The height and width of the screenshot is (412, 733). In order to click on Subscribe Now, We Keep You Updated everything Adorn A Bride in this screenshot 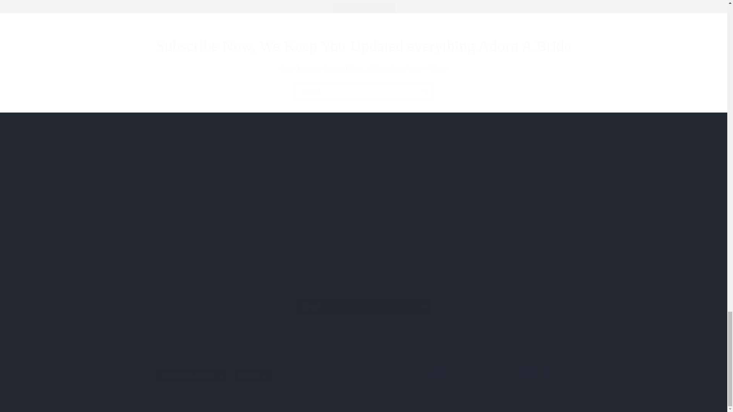, I will do `click(363, 298)`.